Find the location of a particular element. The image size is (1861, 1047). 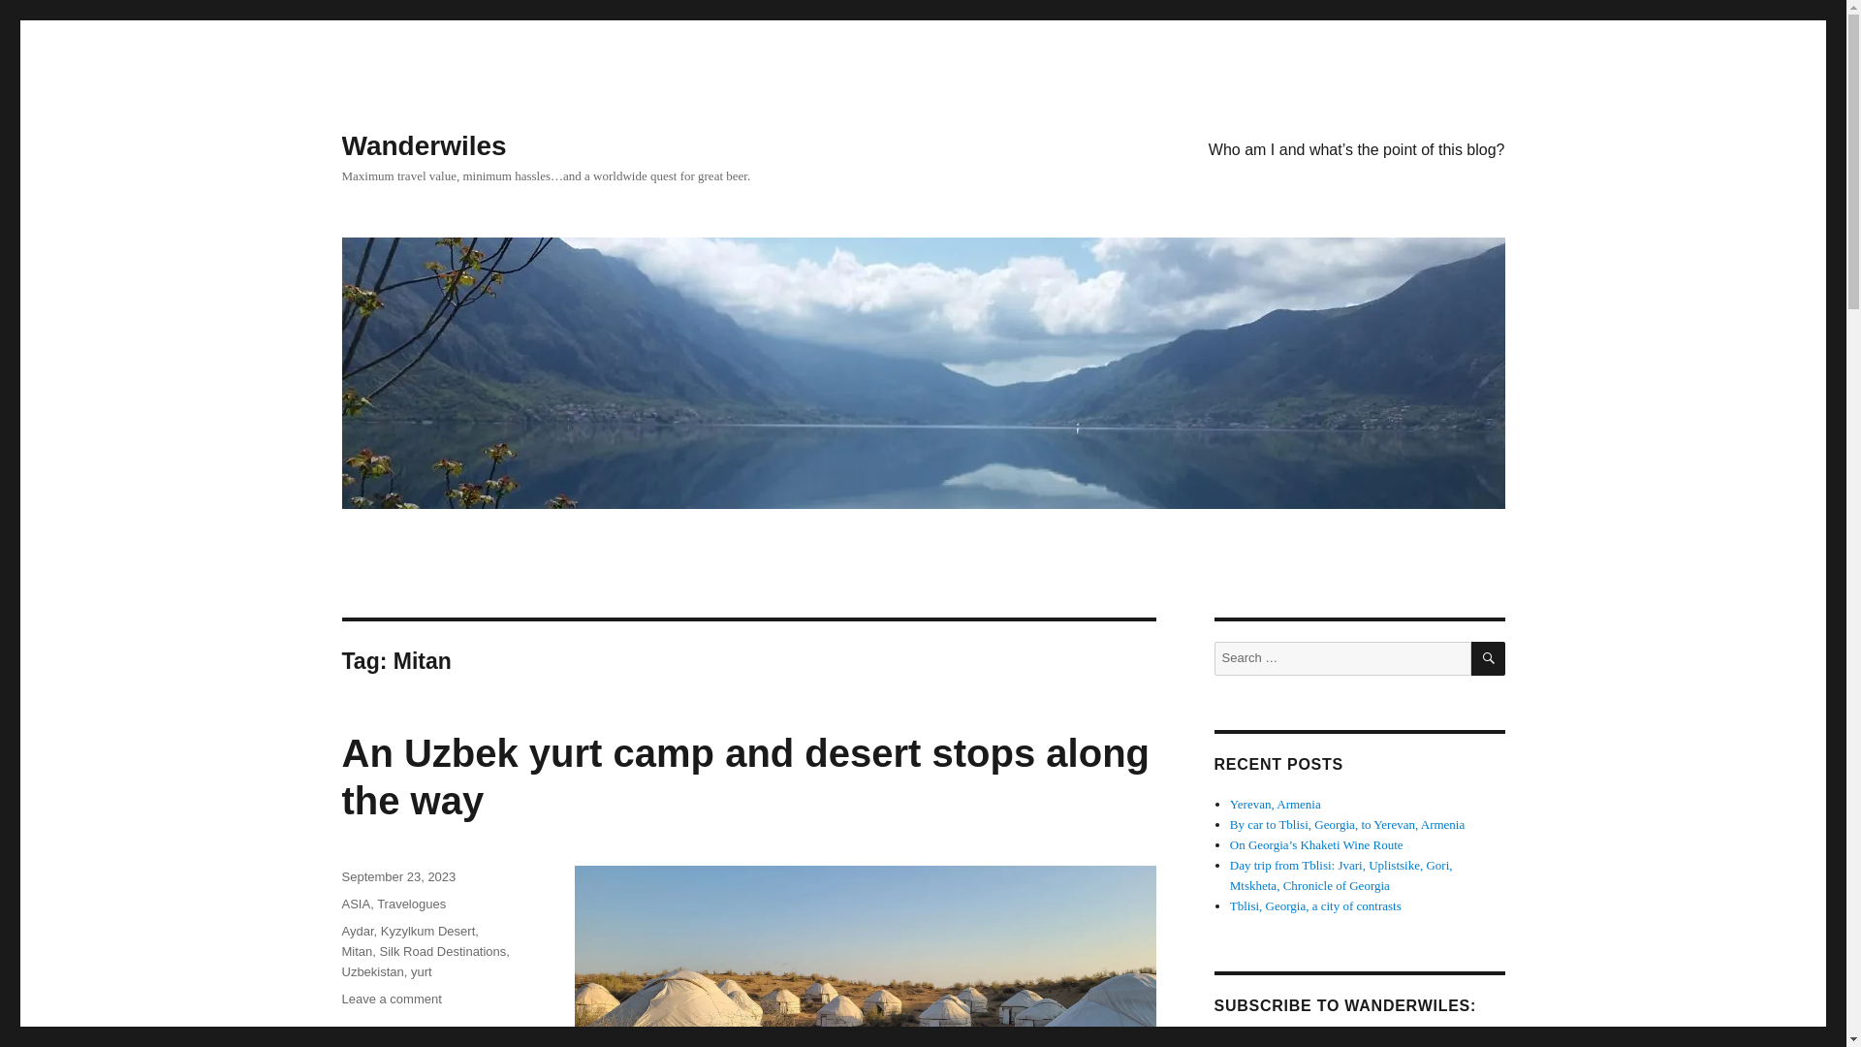

ASIA is located at coordinates (355, 904).